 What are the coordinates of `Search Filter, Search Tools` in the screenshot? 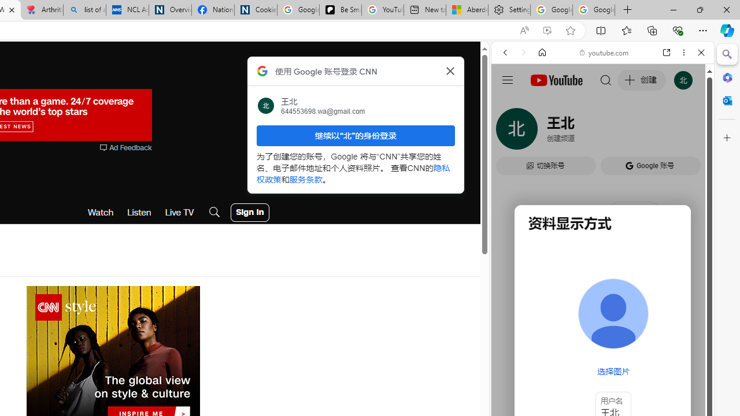 It's located at (632, 132).